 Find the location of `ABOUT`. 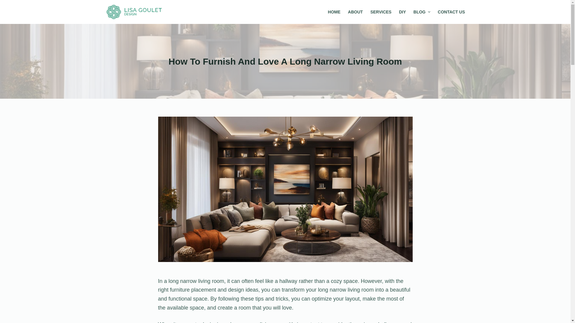

ABOUT is located at coordinates (355, 12).